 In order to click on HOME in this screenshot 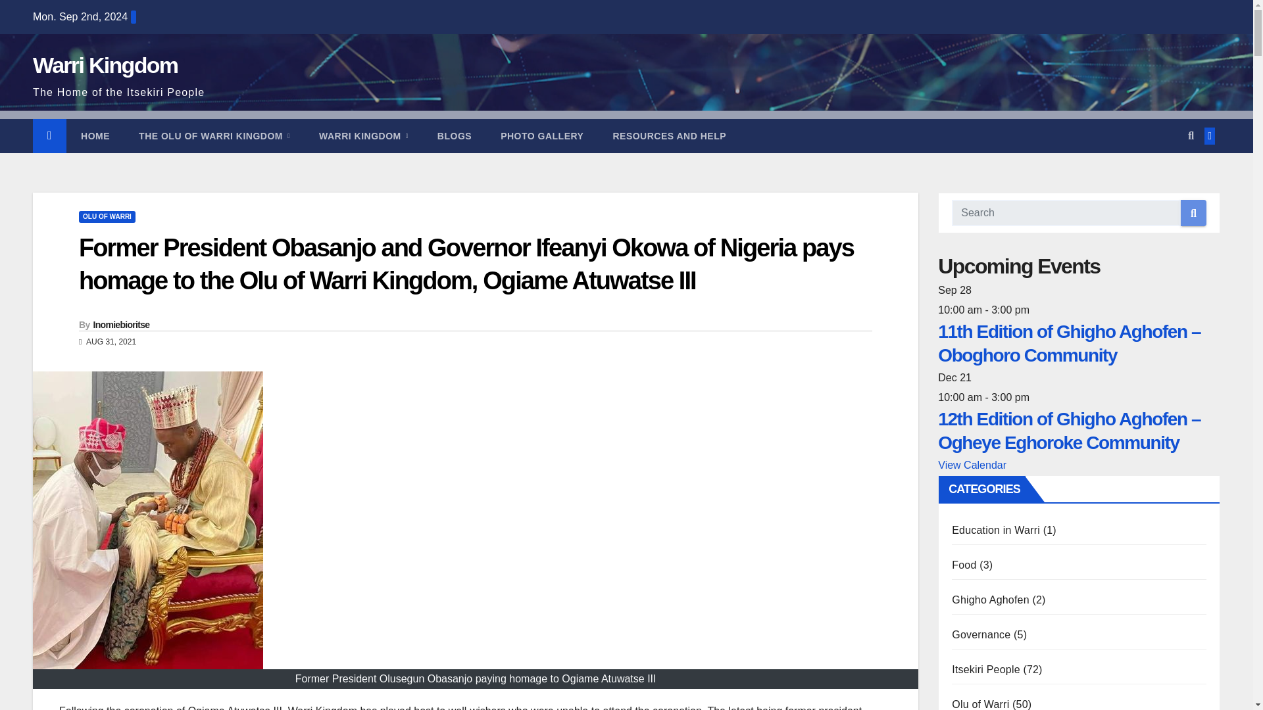, I will do `click(95, 136)`.